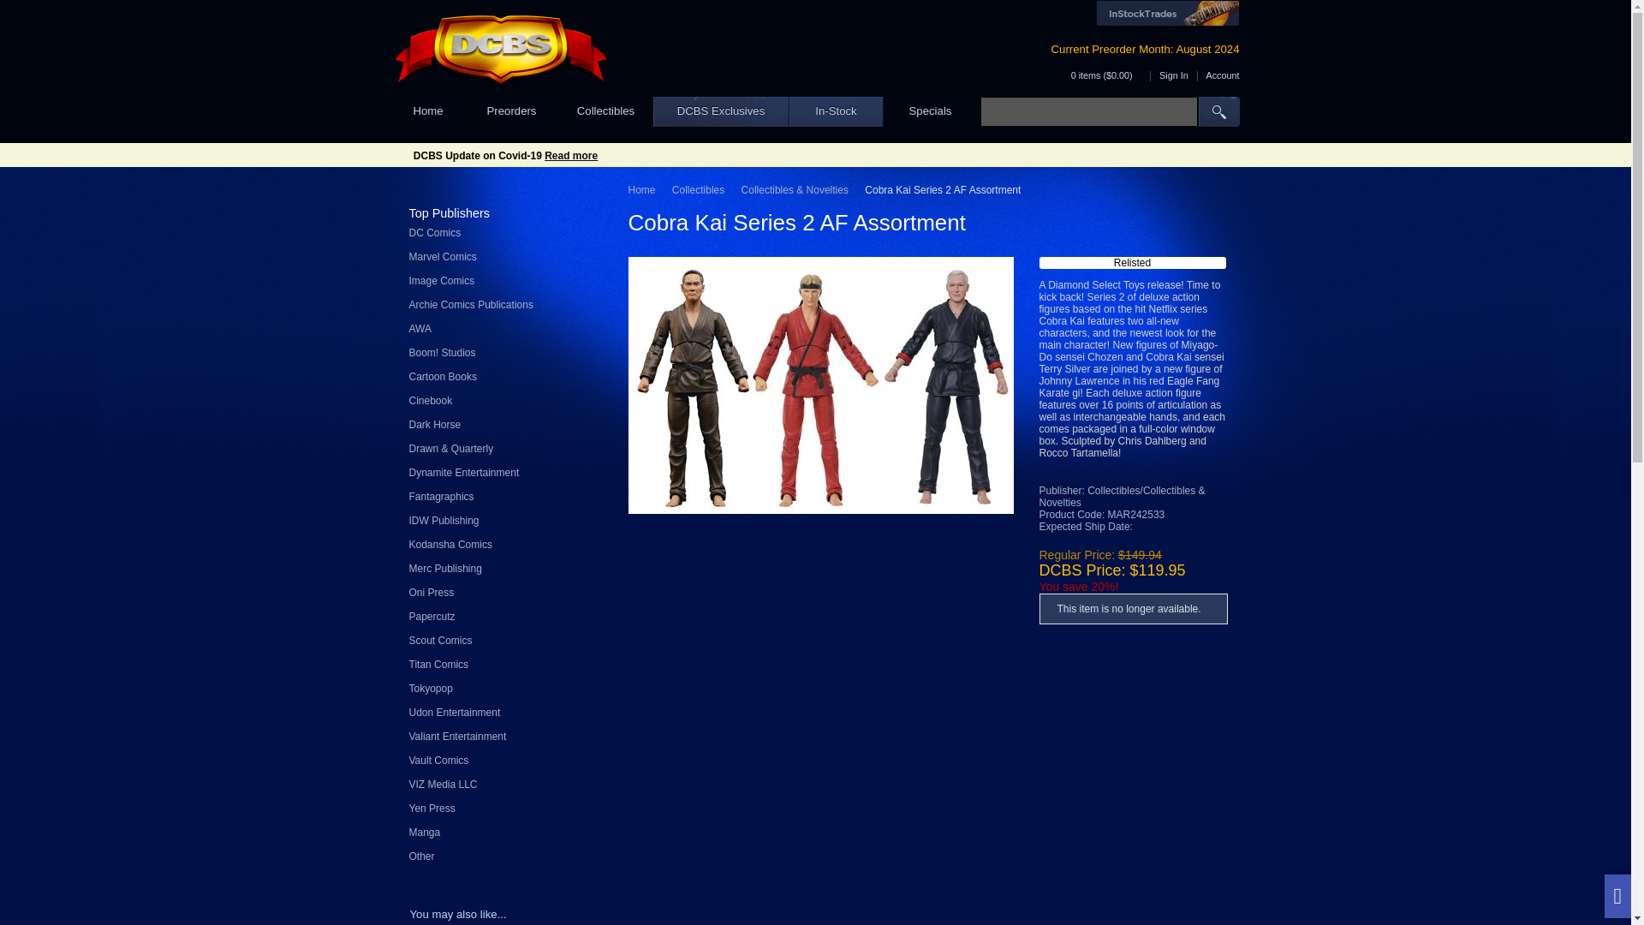  I want to click on Account, so click(1222, 75).